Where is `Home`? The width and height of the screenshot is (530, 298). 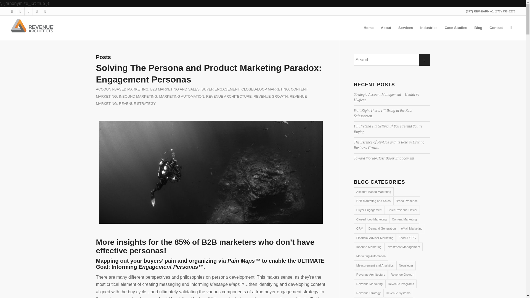
Home is located at coordinates (368, 28).